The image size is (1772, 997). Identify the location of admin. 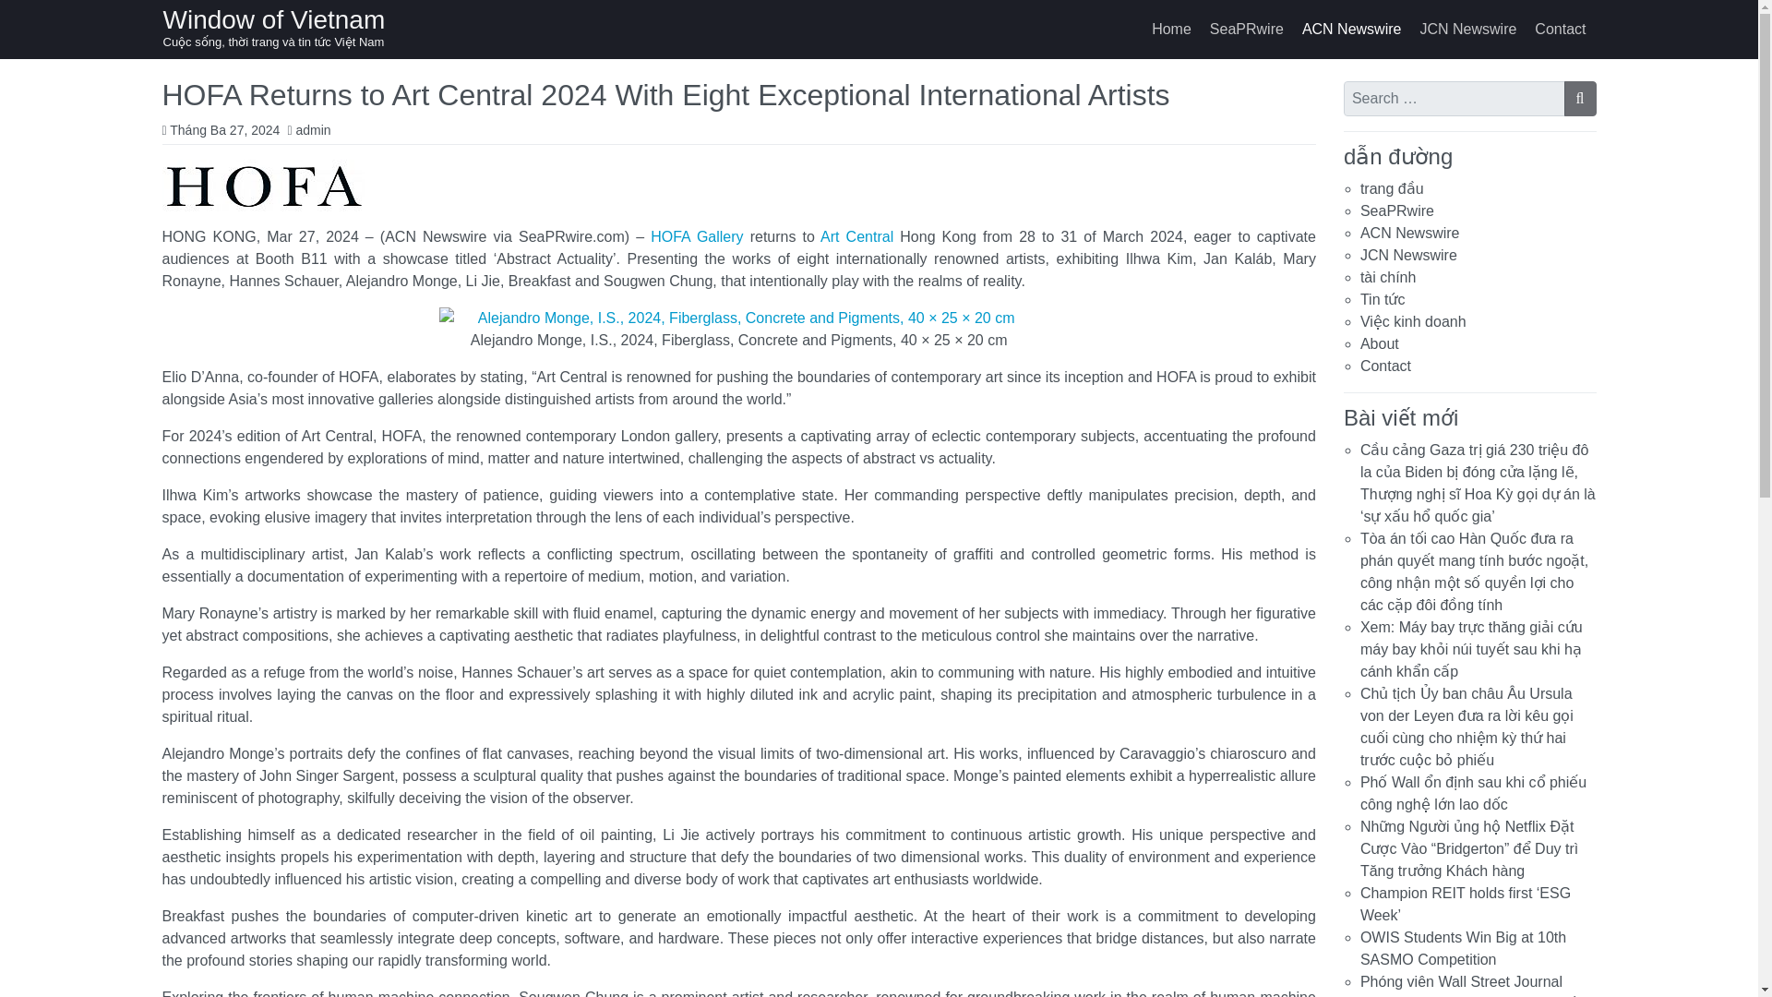
(312, 128).